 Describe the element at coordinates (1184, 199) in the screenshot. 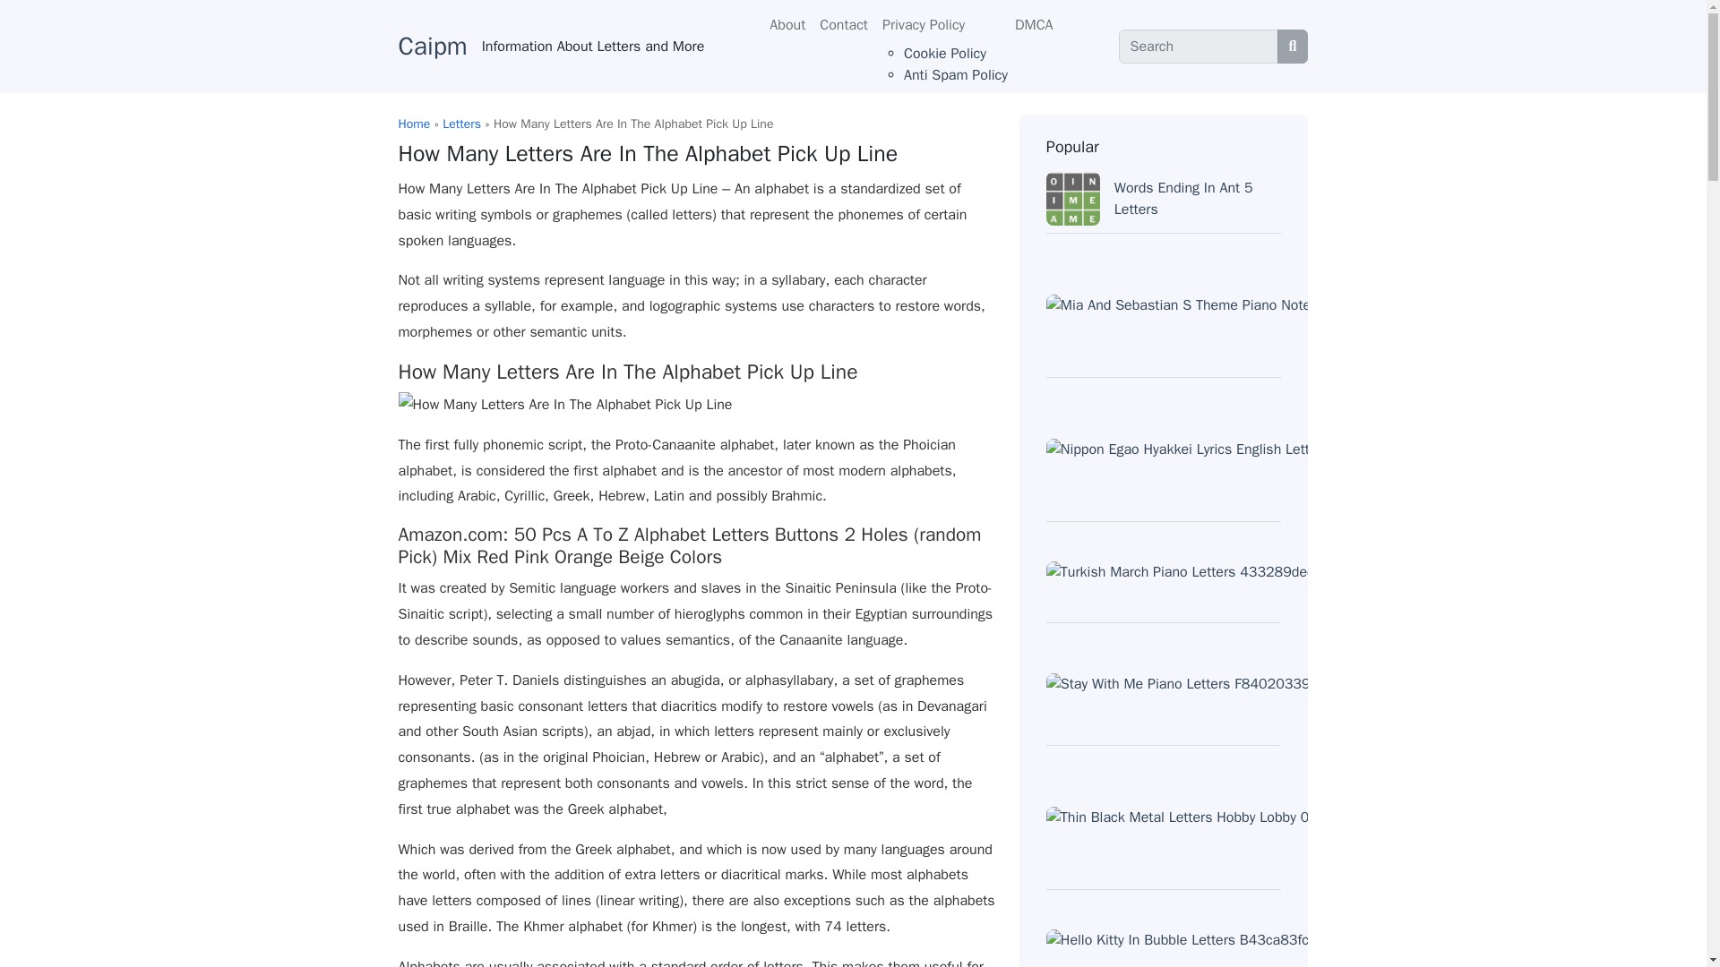

I see `Words Ending In Ant 5 Letters` at that location.